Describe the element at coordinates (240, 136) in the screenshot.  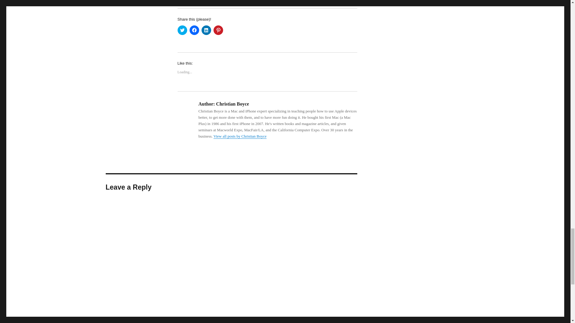
I see `View all posts by Christian Boyce` at that location.